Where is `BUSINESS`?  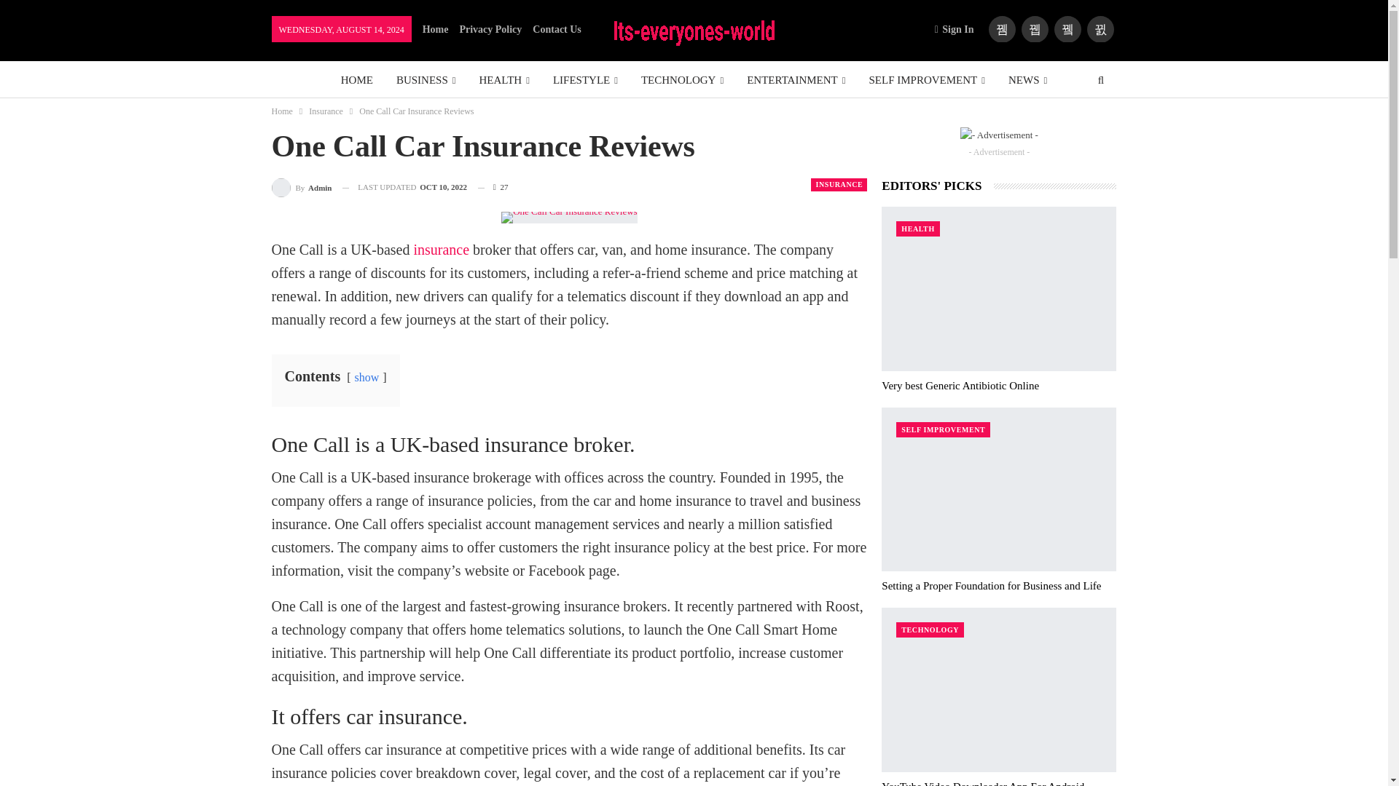
BUSINESS is located at coordinates (426, 80).